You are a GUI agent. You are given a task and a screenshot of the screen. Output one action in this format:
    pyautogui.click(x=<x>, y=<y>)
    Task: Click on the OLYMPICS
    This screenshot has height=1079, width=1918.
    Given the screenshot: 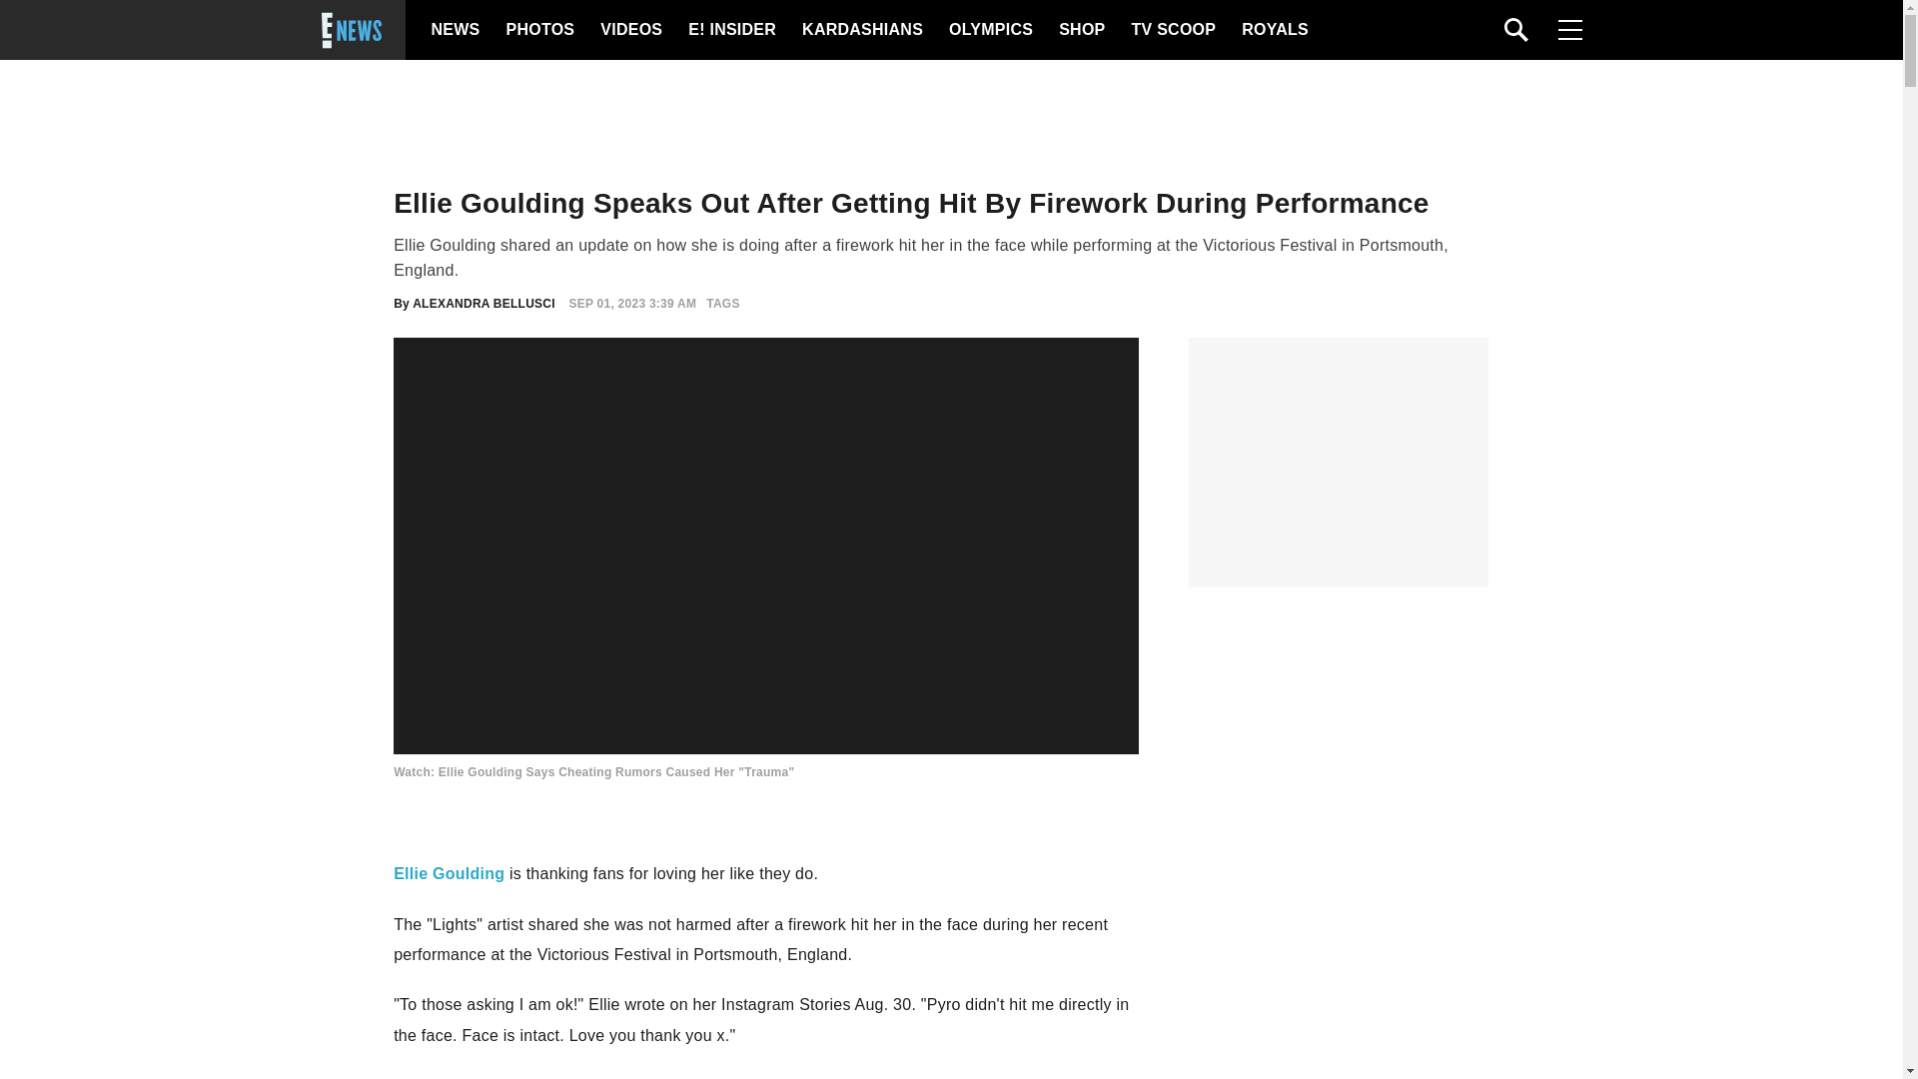 What is the action you would take?
    pyautogui.click(x=990, y=30)
    